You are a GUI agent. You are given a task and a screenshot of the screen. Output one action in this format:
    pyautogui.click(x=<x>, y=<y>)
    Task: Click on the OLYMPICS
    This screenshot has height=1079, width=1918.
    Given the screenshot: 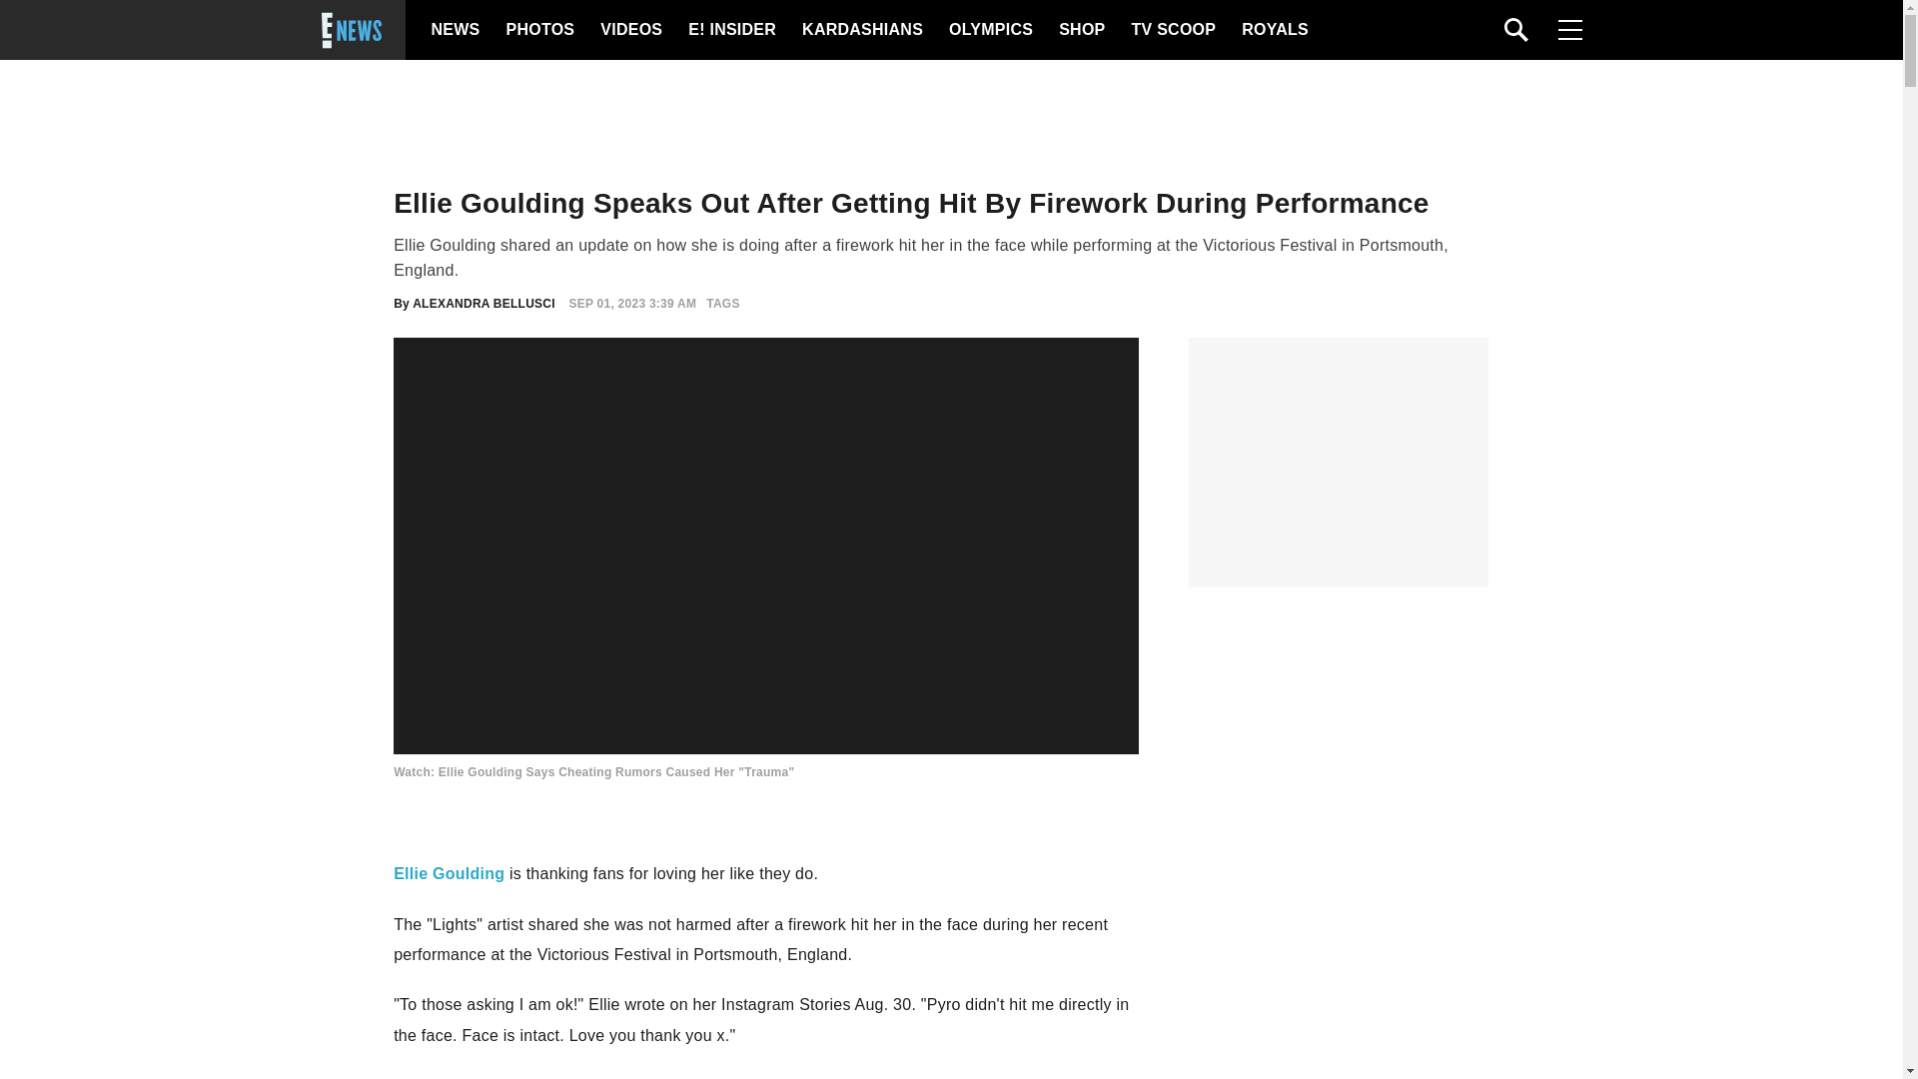 What is the action you would take?
    pyautogui.click(x=990, y=30)
    